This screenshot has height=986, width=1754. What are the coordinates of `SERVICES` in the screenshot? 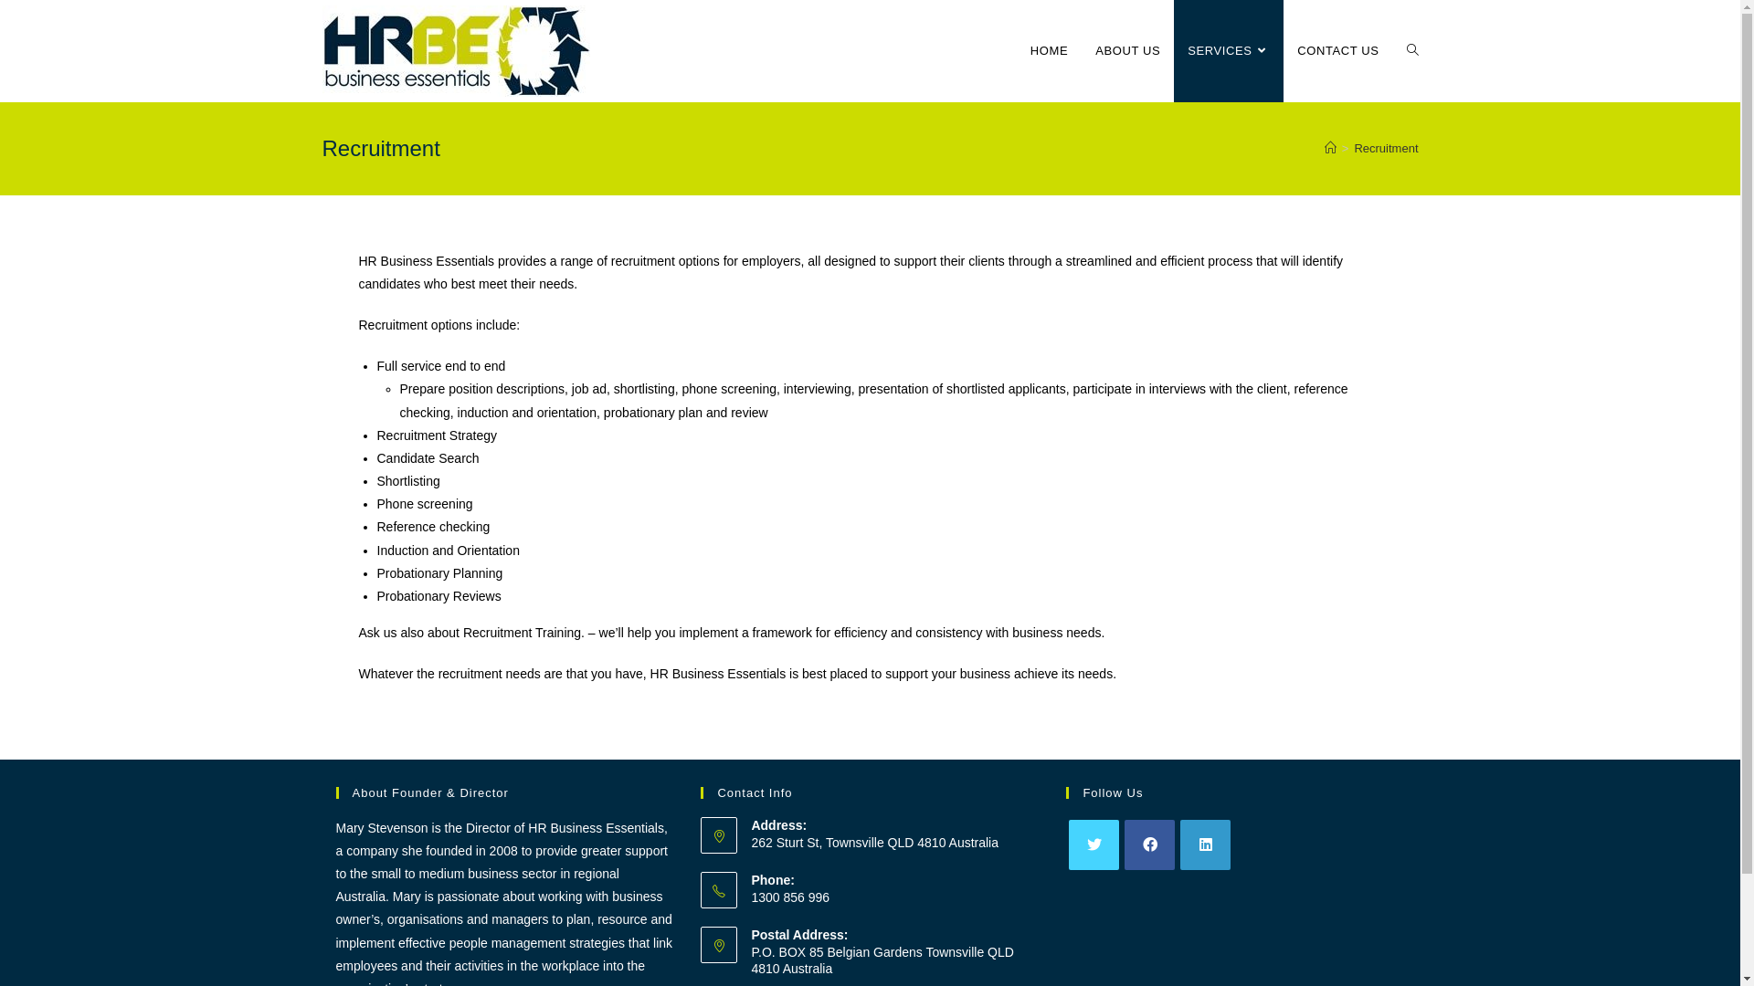 It's located at (1229, 51).